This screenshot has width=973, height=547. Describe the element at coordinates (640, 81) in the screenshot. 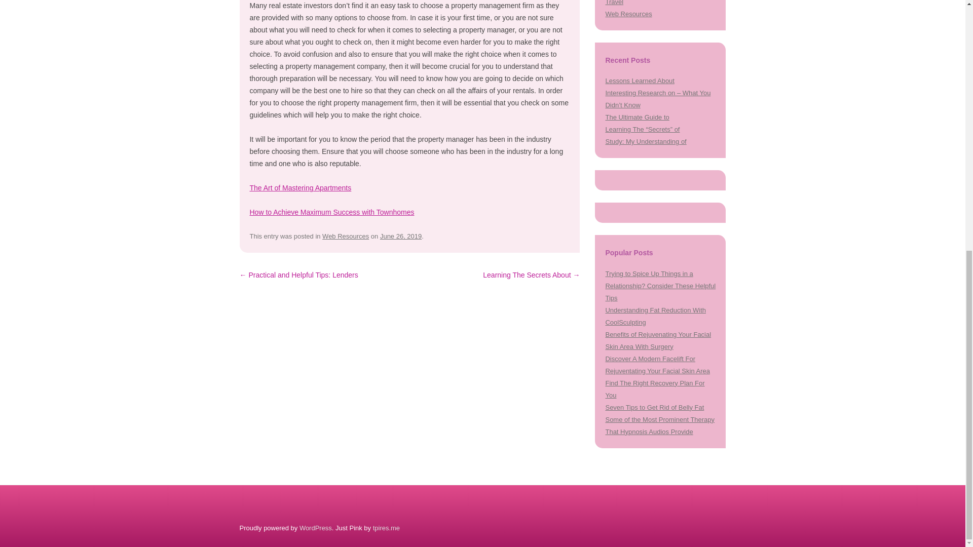

I see `Lessons Learned About` at that location.